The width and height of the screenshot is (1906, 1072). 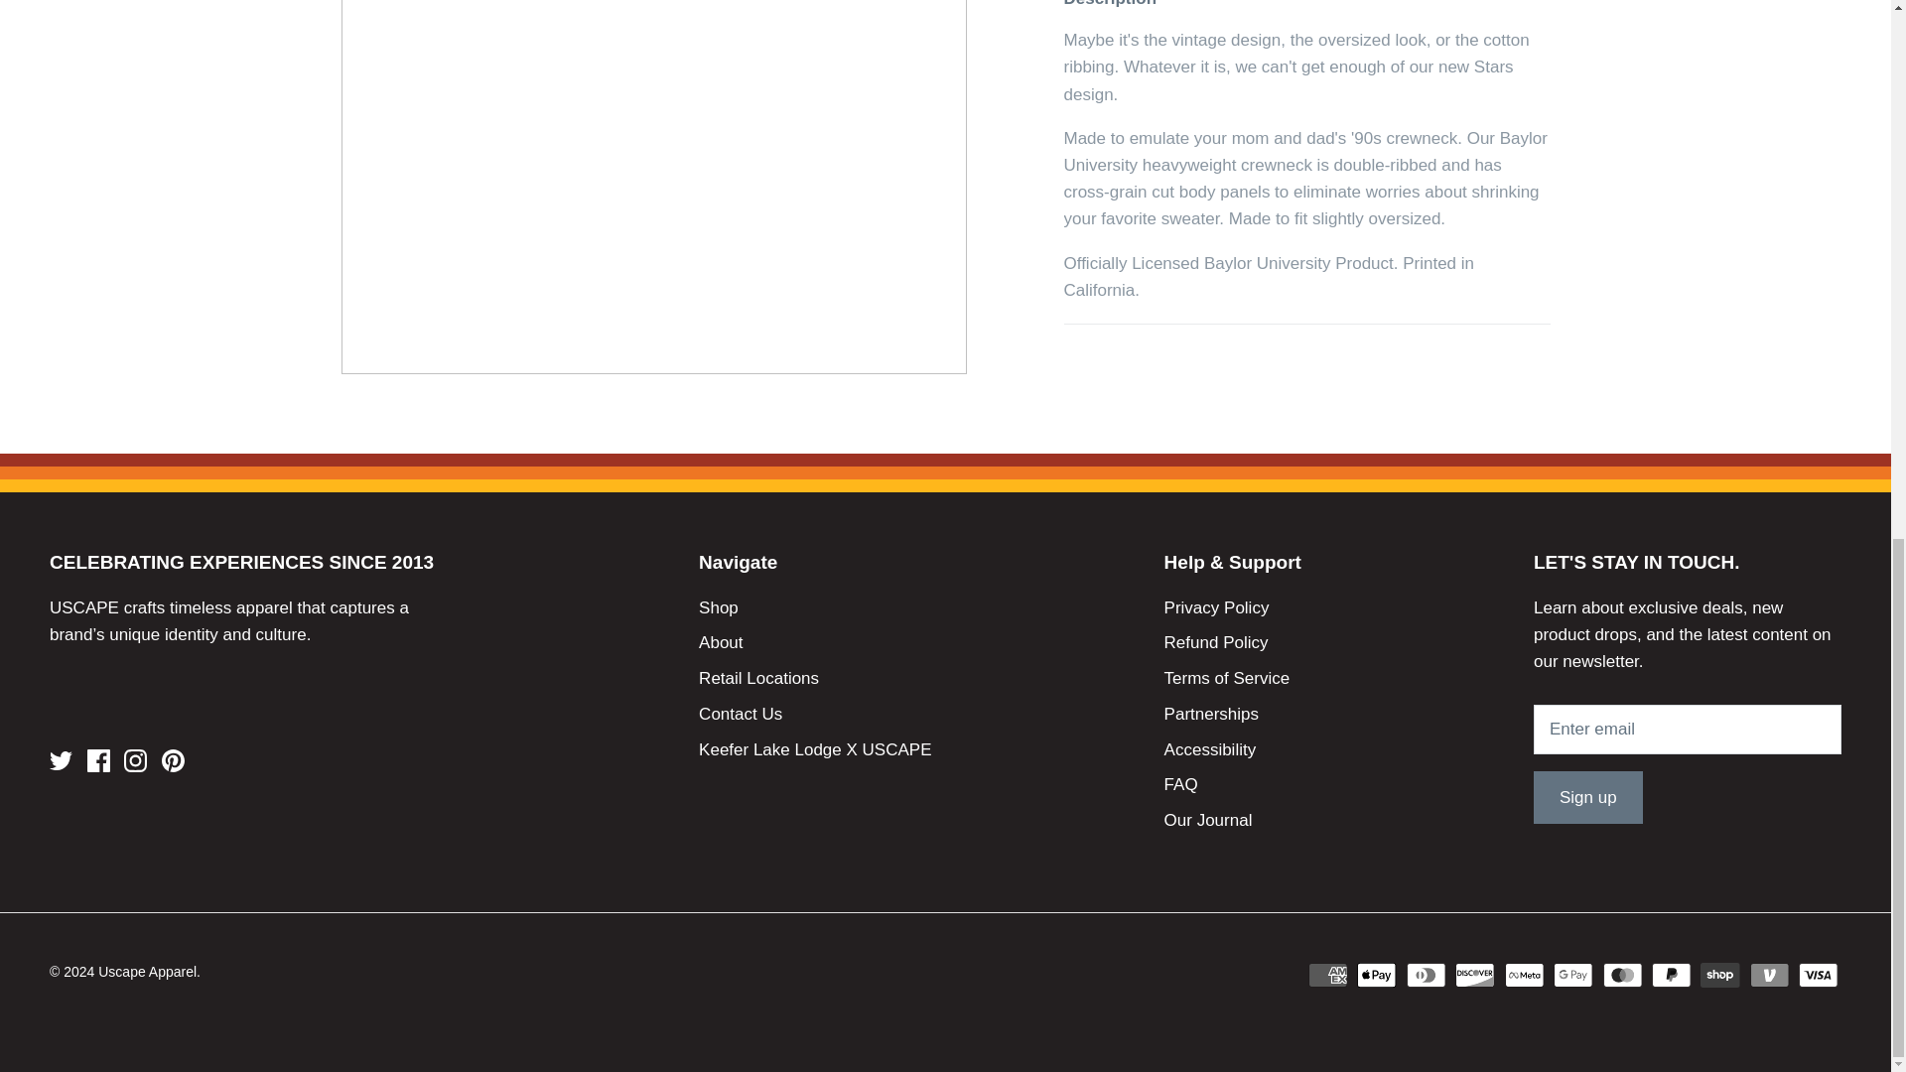 I want to click on Discover, so click(x=1475, y=975).